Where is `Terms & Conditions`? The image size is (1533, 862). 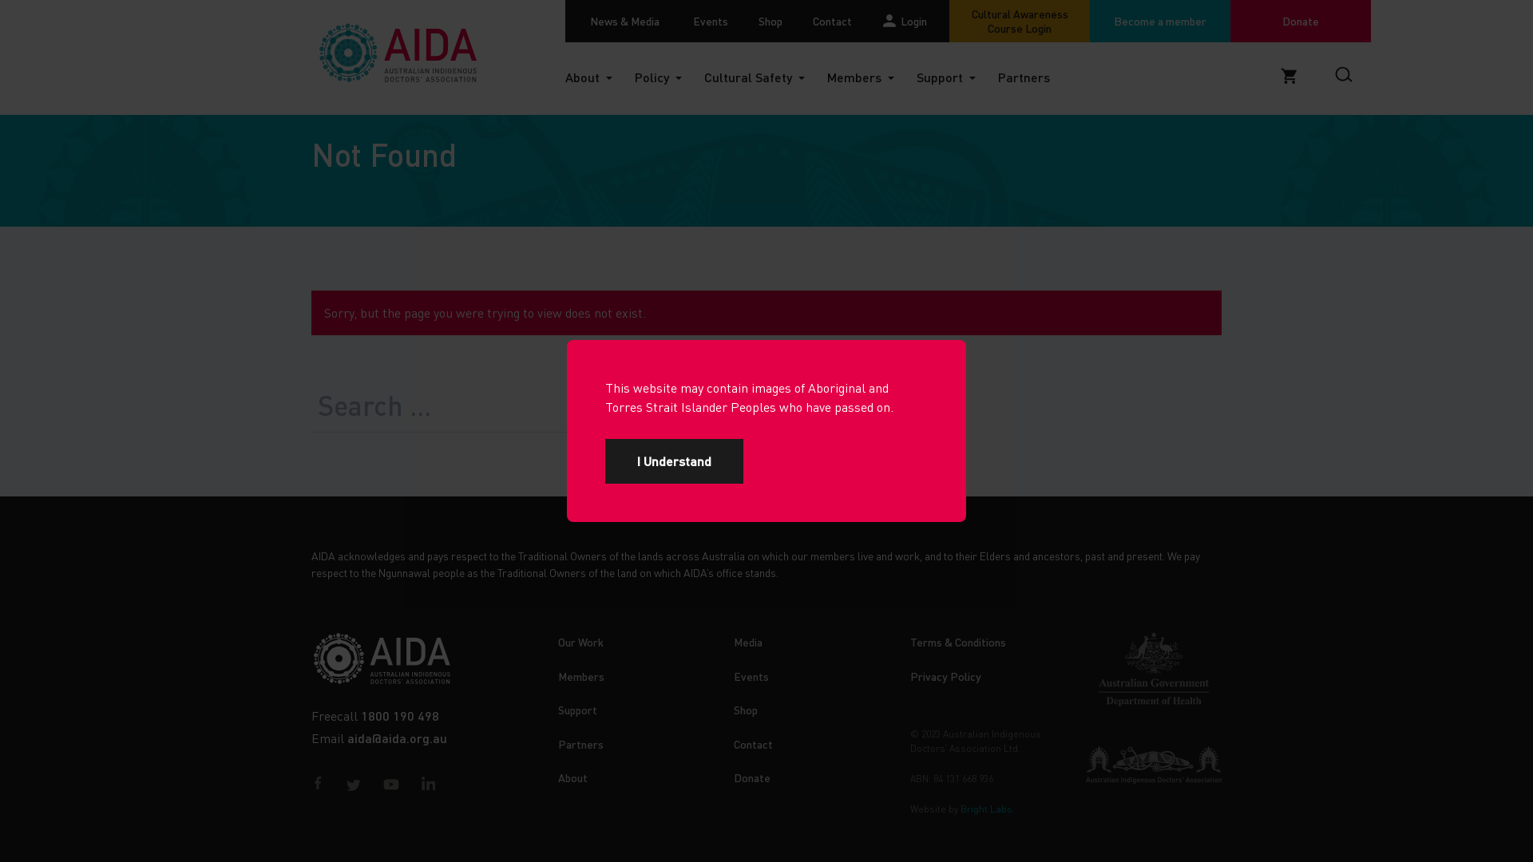 Terms & Conditions is located at coordinates (958, 642).